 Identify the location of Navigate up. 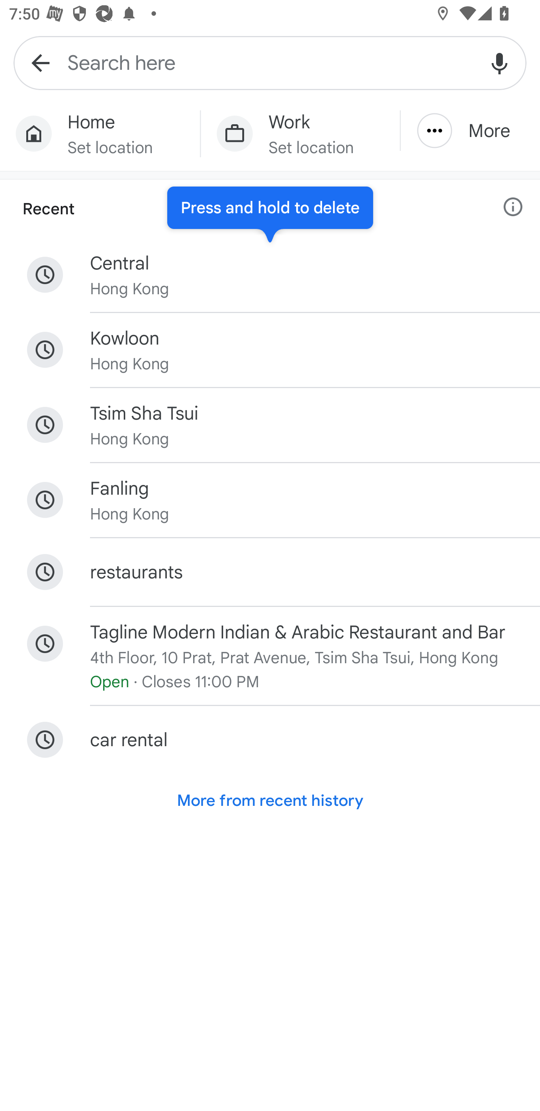
(40, 62).